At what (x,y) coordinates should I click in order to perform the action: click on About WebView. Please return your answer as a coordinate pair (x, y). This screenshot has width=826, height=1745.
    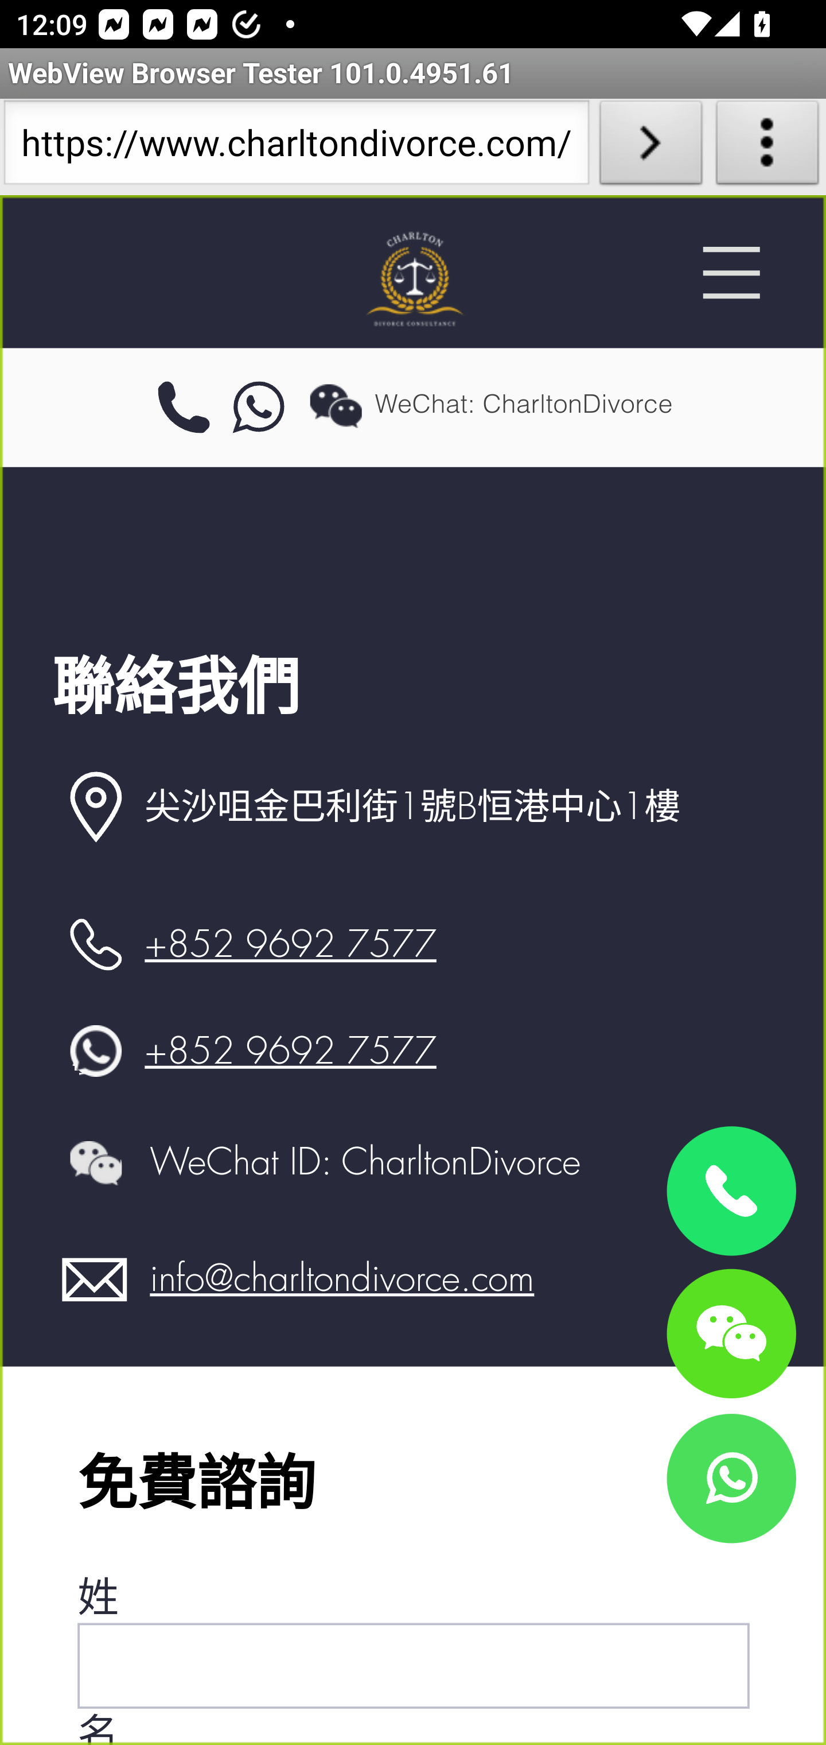
    Looking at the image, I should click on (767, 147).